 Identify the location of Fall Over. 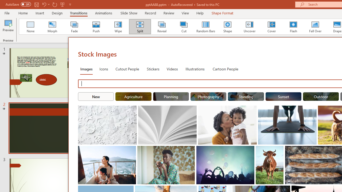
(315, 27).